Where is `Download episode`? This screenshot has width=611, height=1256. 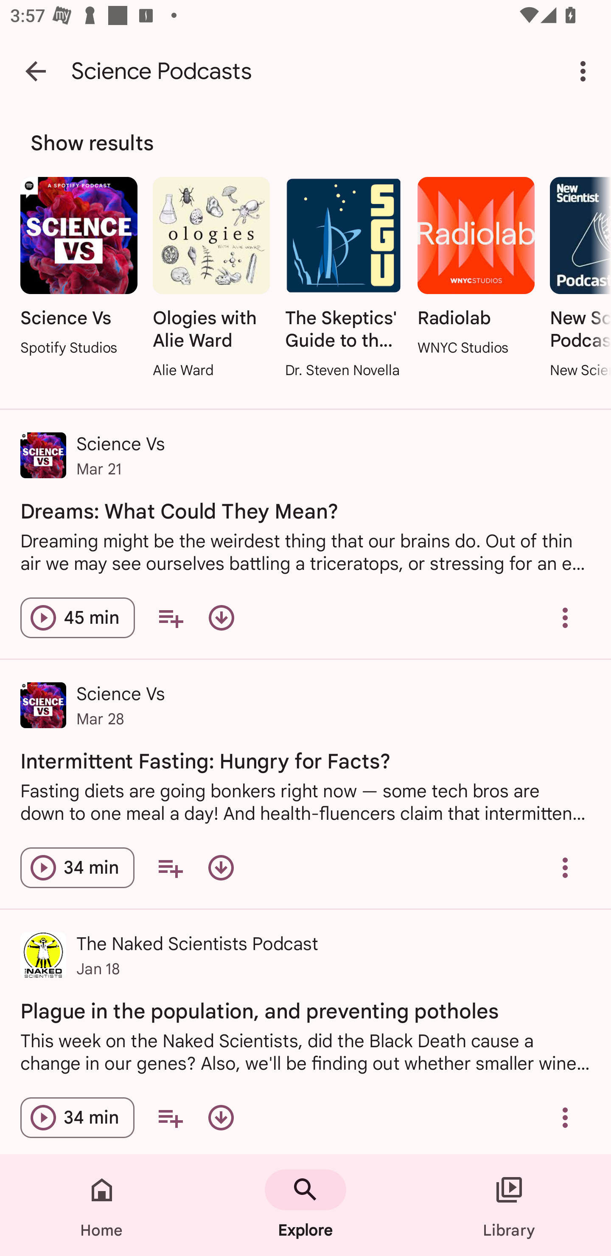
Download episode is located at coordinates (221, 618).